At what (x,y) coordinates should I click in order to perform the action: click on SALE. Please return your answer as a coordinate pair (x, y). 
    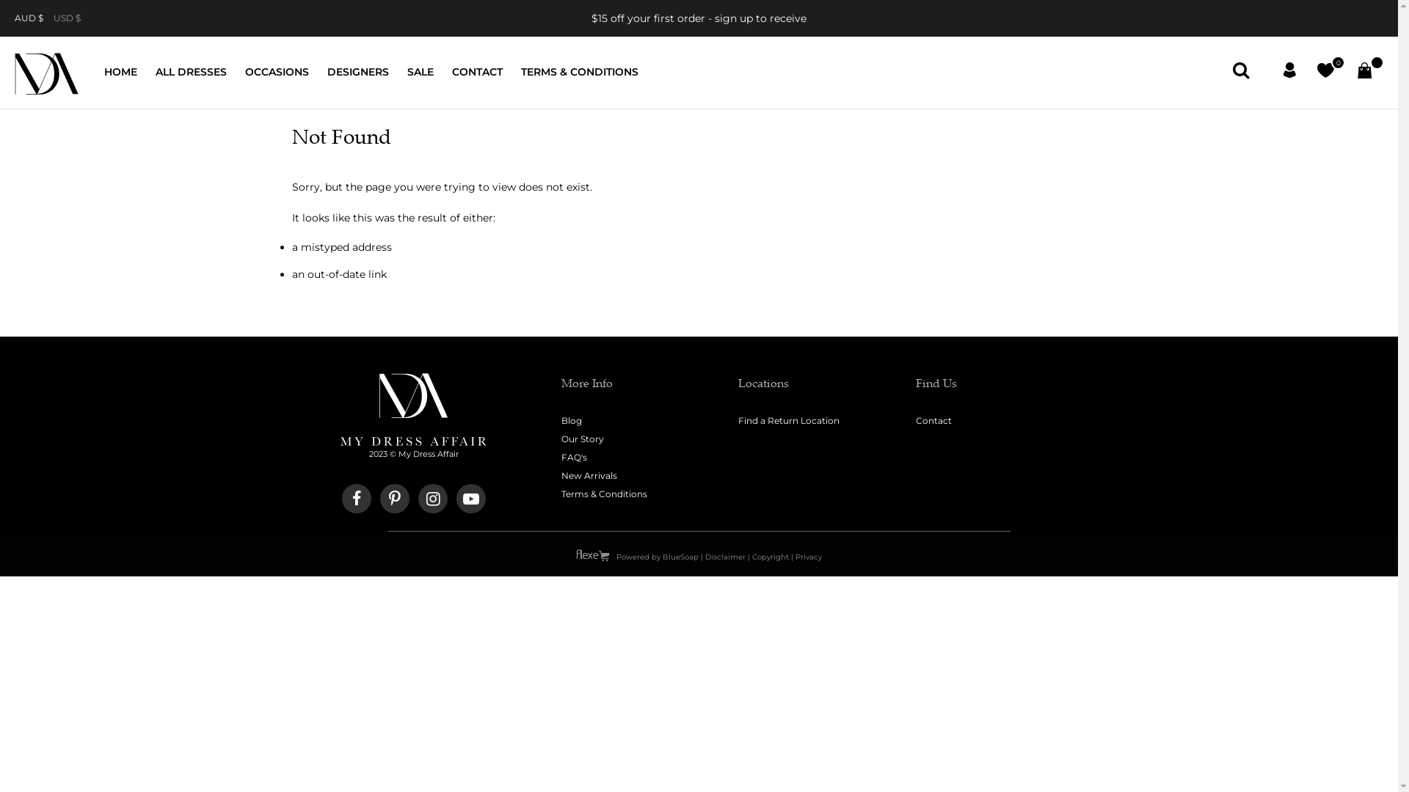
    Looking at the image, I should click on (420, 72).